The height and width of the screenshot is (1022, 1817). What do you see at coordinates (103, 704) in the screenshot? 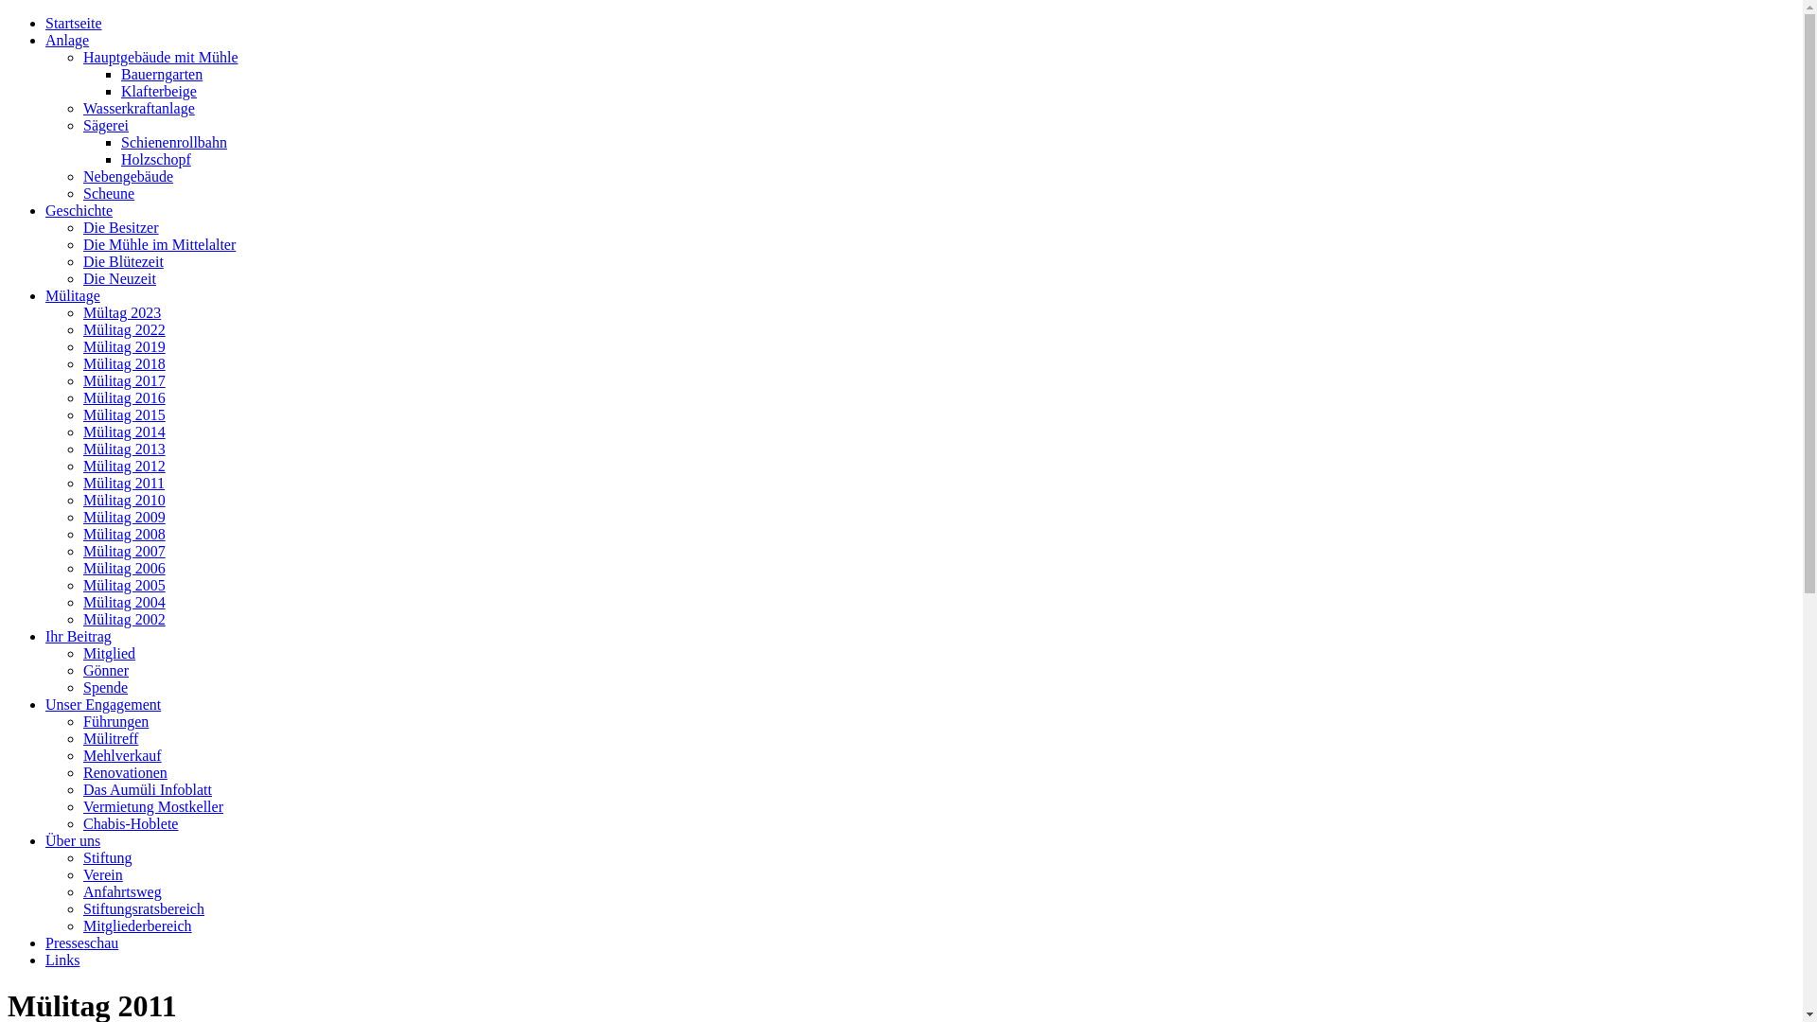
I see `Unser Engagement` at bounding box center [103, 704].